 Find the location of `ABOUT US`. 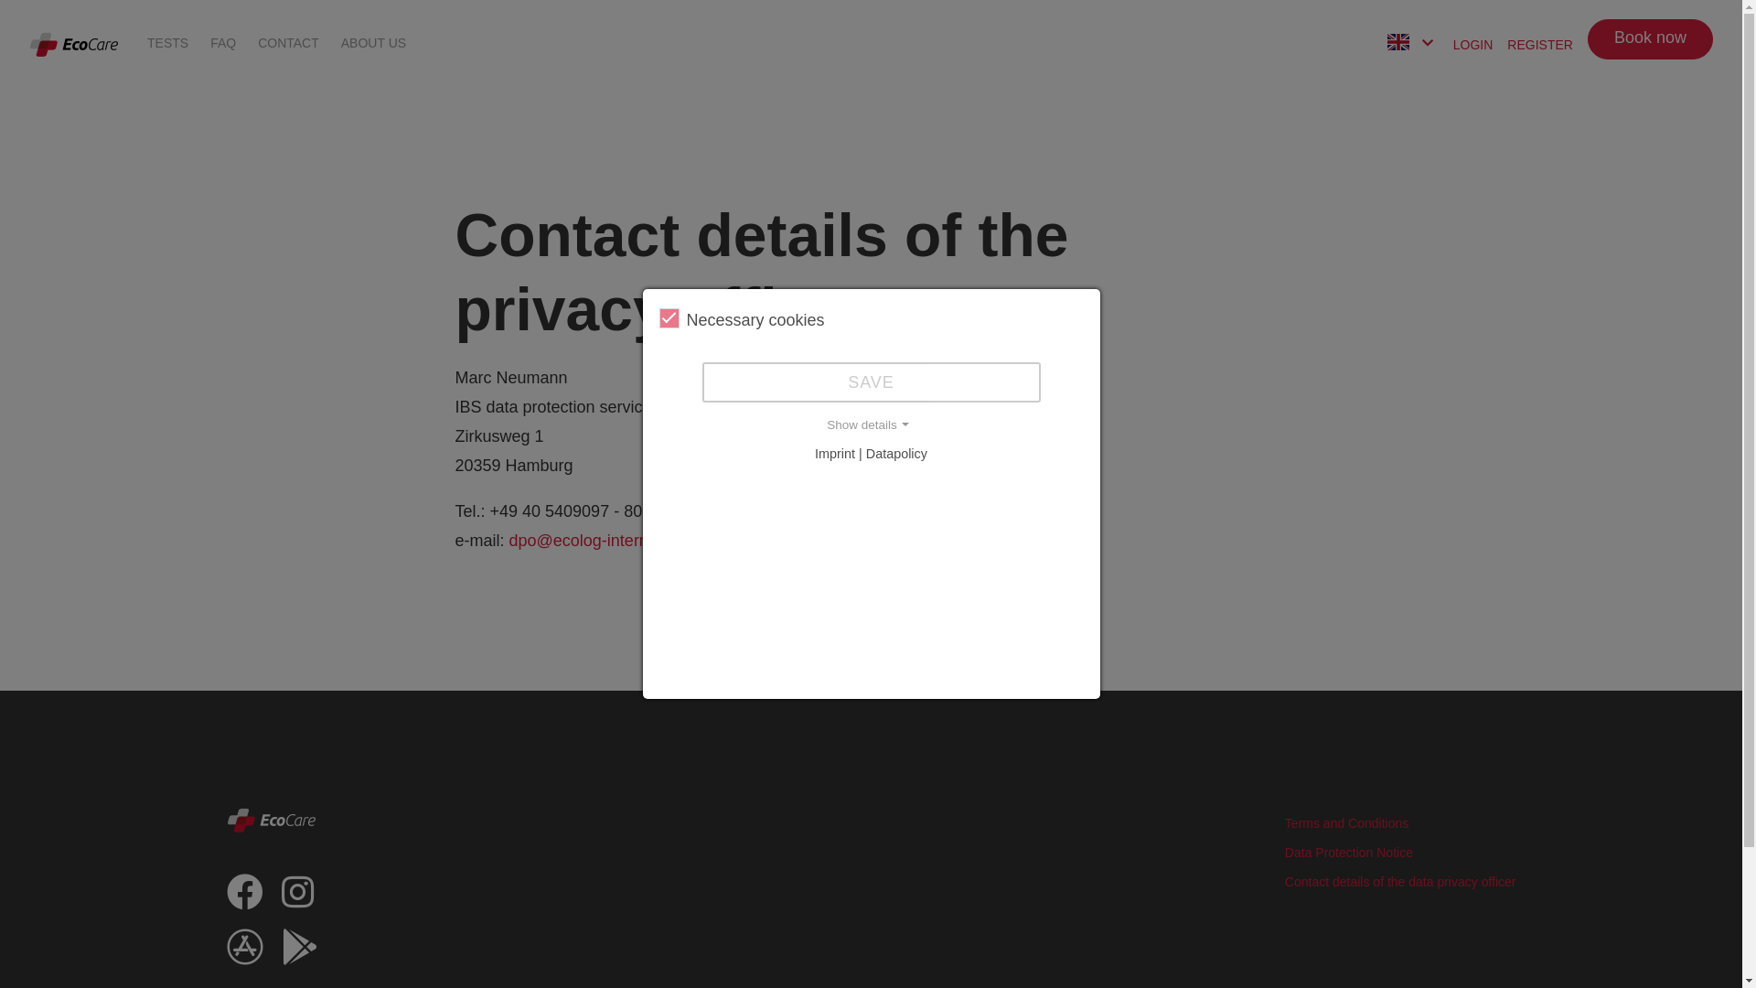

ABOUT US is located at coordinates (373, 42).